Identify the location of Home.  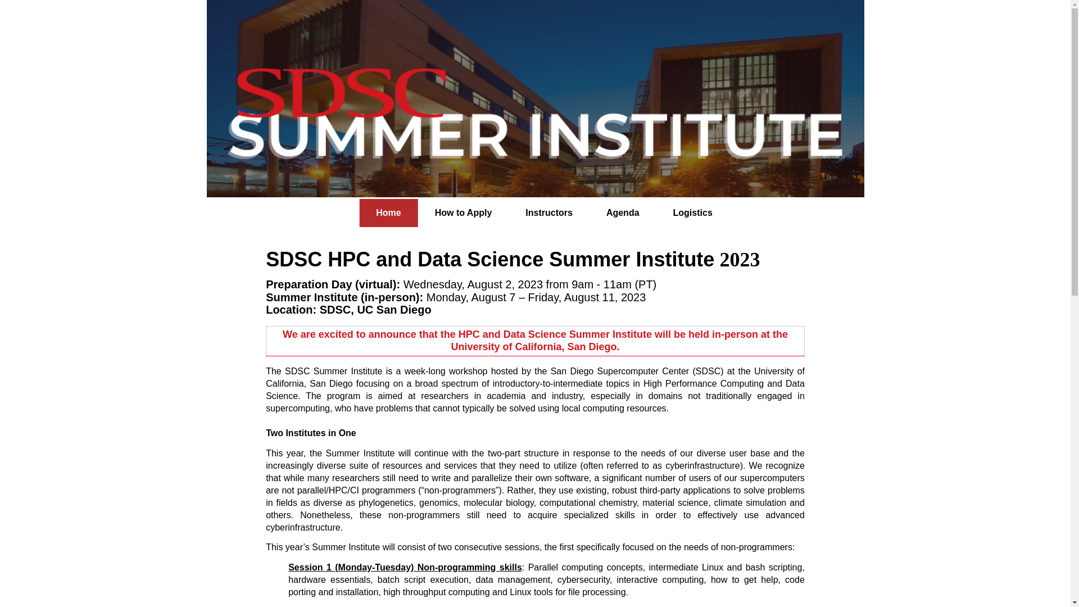
(388, 212).